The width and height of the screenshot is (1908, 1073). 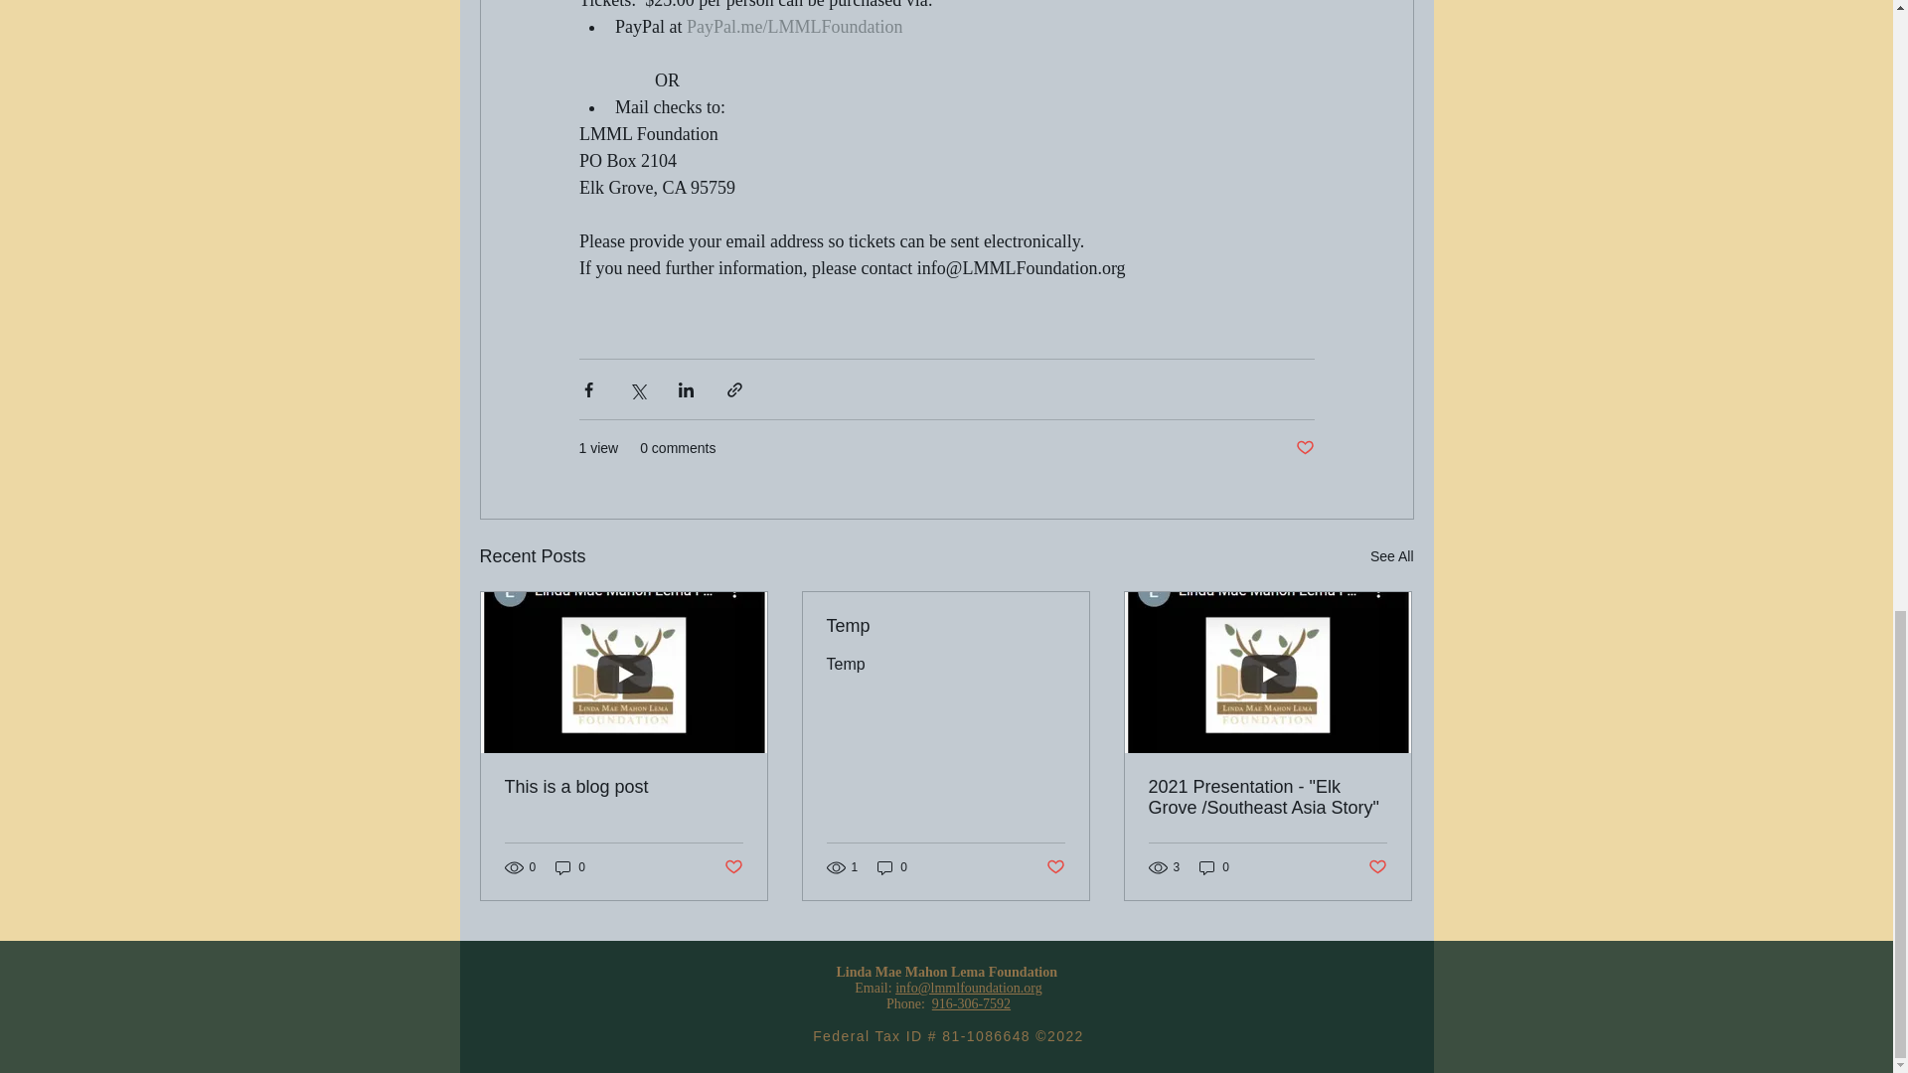 I want to click on Post not marked as liked, so click(x=1304, y=448).